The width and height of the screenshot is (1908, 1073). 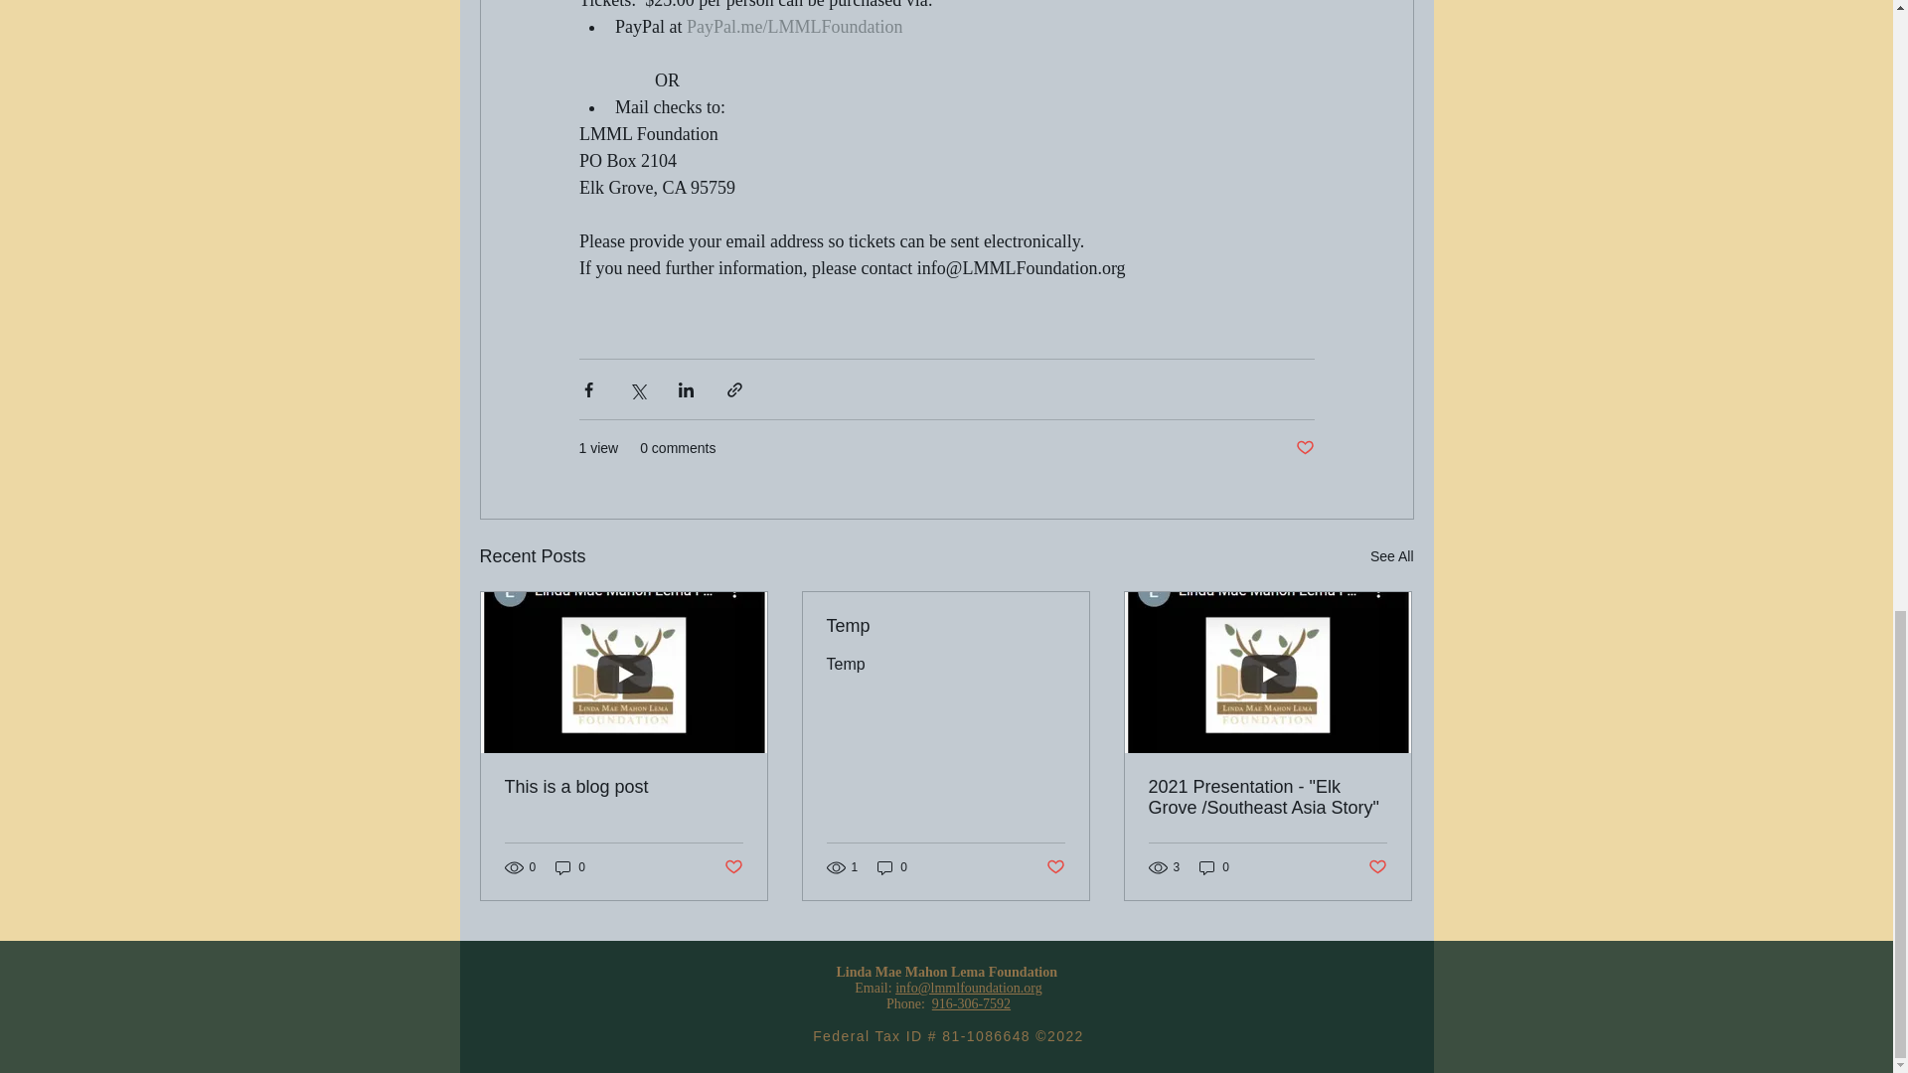 I want to click on Post not marked as liked, so click(x=1304, y=448).